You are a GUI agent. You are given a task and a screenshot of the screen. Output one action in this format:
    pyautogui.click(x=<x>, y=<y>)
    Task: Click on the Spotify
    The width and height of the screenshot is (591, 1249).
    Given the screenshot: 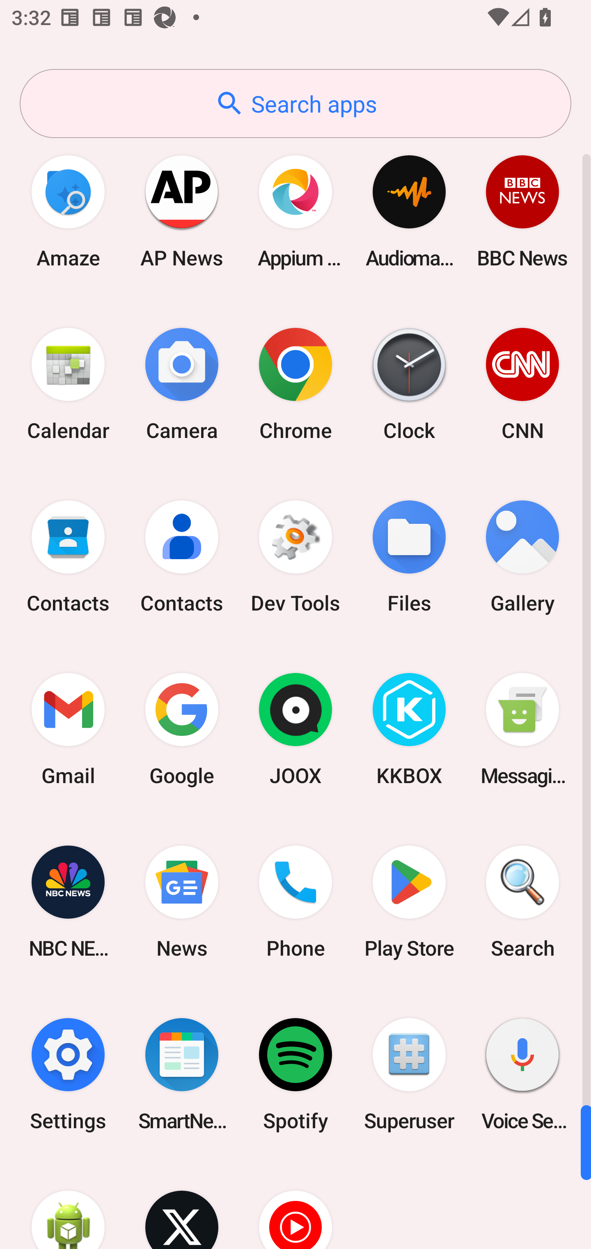 What is the action you would take?
    pyautogui.click(x=295, y=1074)
    